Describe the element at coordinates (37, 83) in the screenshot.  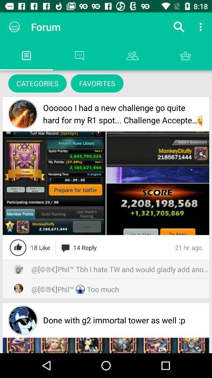
I see `turn off categories` at that location.